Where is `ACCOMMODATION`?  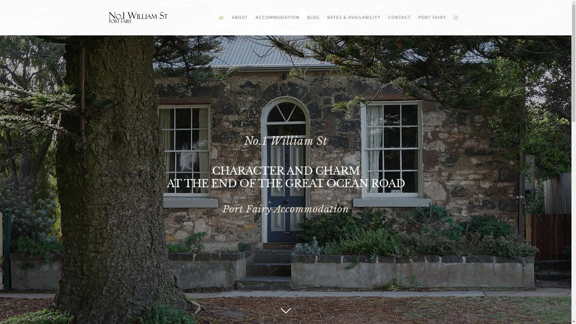 ACCOMMODATION is located at coordinates (277, 17).